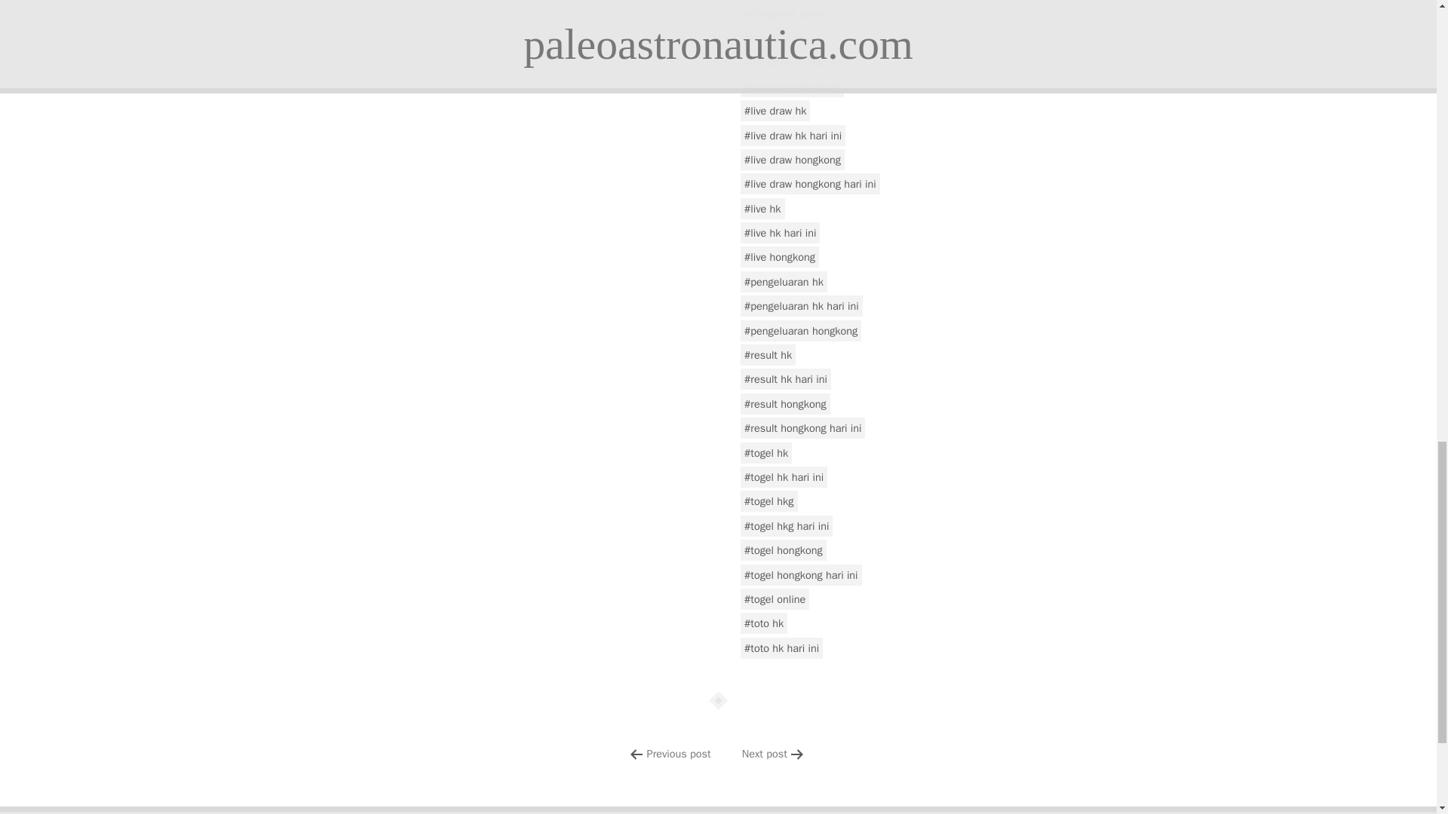 This screenshot has width=1448, height=814. I want to click on result hk hari ini, so click(786, 379).